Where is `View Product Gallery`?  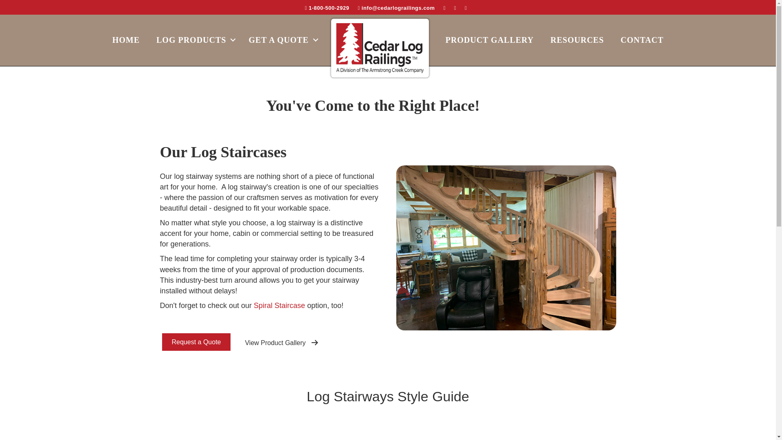 View Product Gallery is located at coordinates (282, 343).